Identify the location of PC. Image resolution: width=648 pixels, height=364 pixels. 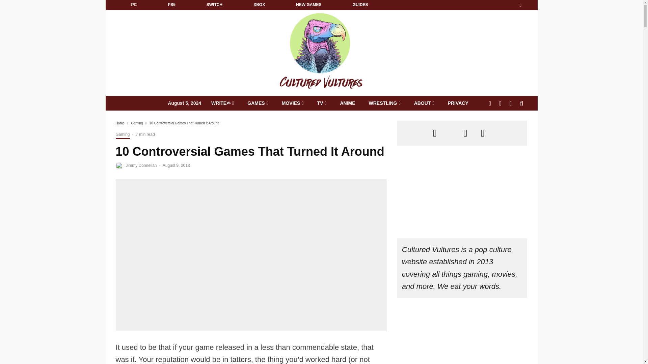
(134, 5).